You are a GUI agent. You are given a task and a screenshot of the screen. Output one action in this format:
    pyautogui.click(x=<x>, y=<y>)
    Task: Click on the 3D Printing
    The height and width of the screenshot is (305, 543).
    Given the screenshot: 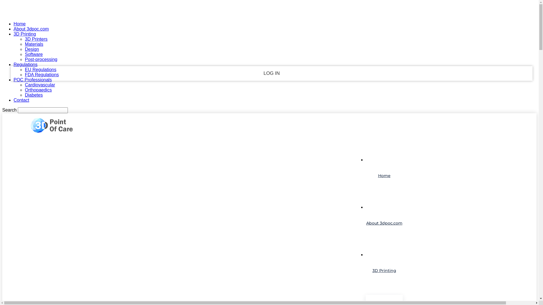 What is the action you would take?
    pyautogui.click(x=25, y=34)
    